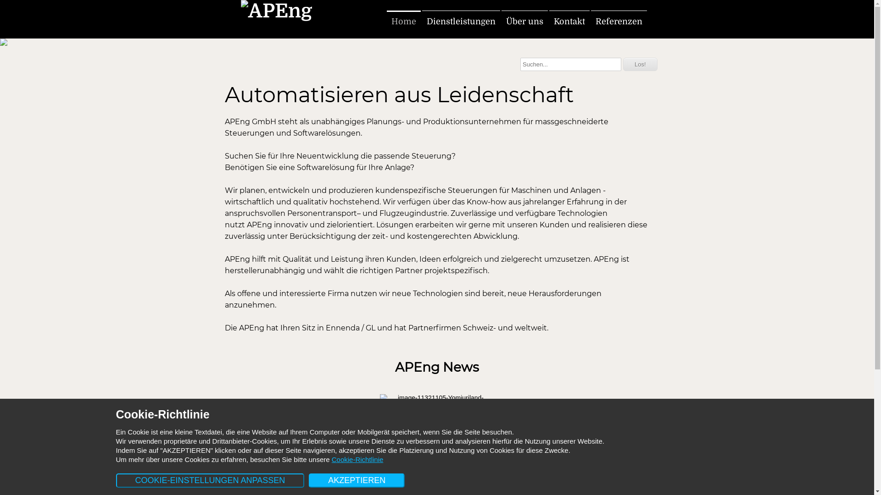  What do you see at coordinates (357, 480) in the screenshot?
I see `AKZEPTIEREN` at bounding box center [357, 480].